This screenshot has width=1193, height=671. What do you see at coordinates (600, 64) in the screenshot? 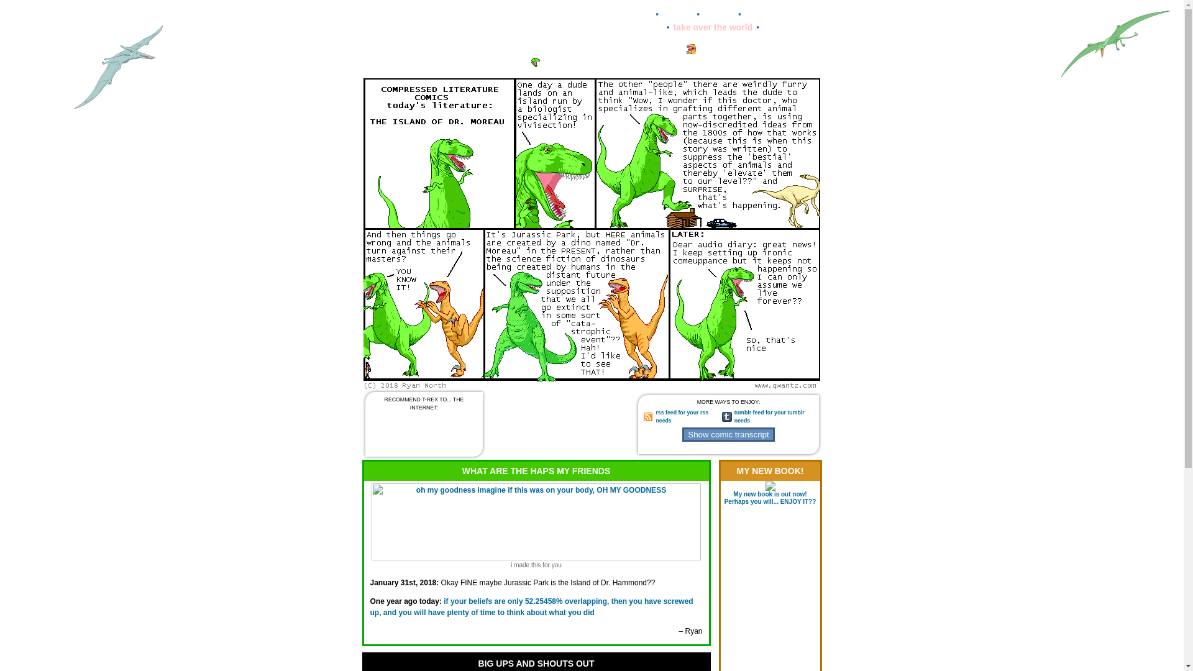
I see `Snakes got it all, babies!!` at bounding box center [600, 64].